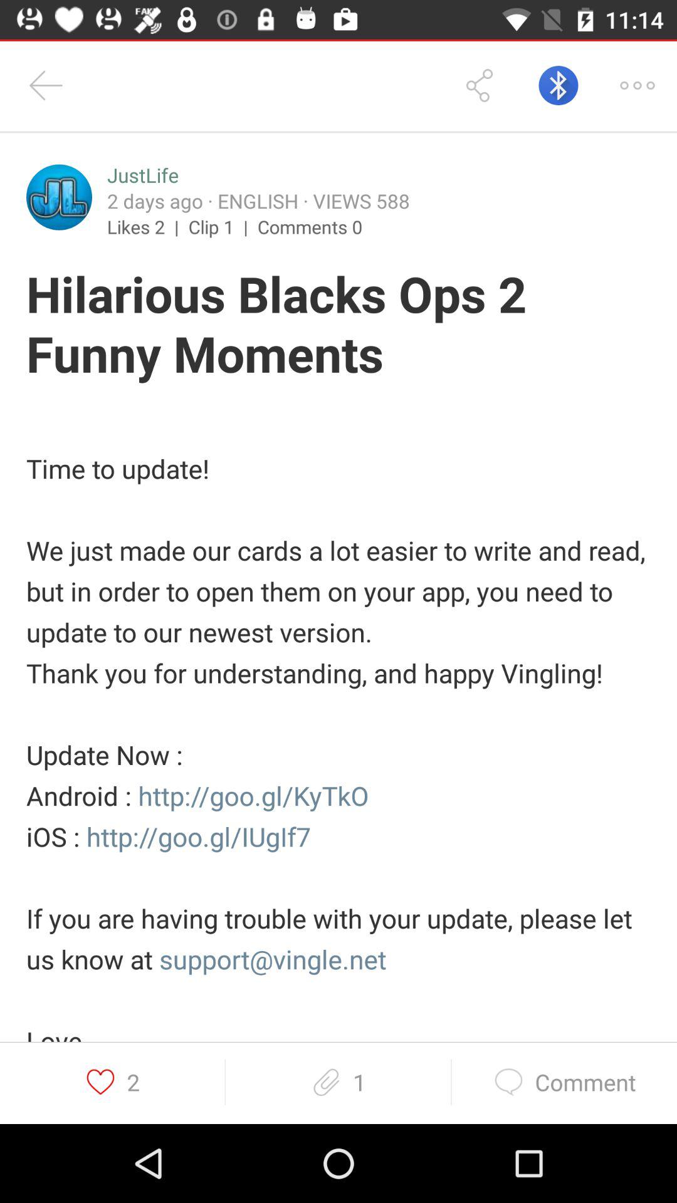  What do you see at coordinates (59, 197) in the screenshot?
I see `go to profile` at bounding box center [59, 197].